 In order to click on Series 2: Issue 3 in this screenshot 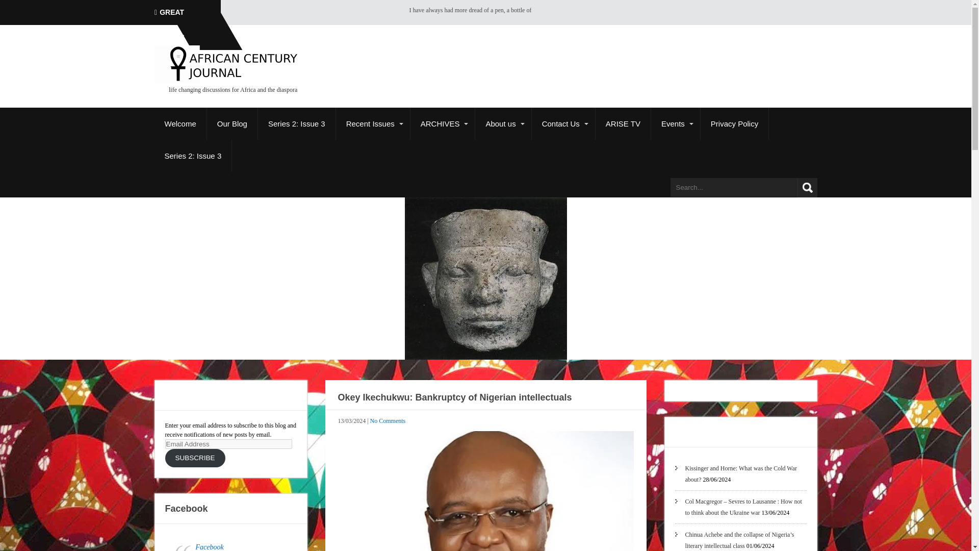, I will do `click(297, 123)`.